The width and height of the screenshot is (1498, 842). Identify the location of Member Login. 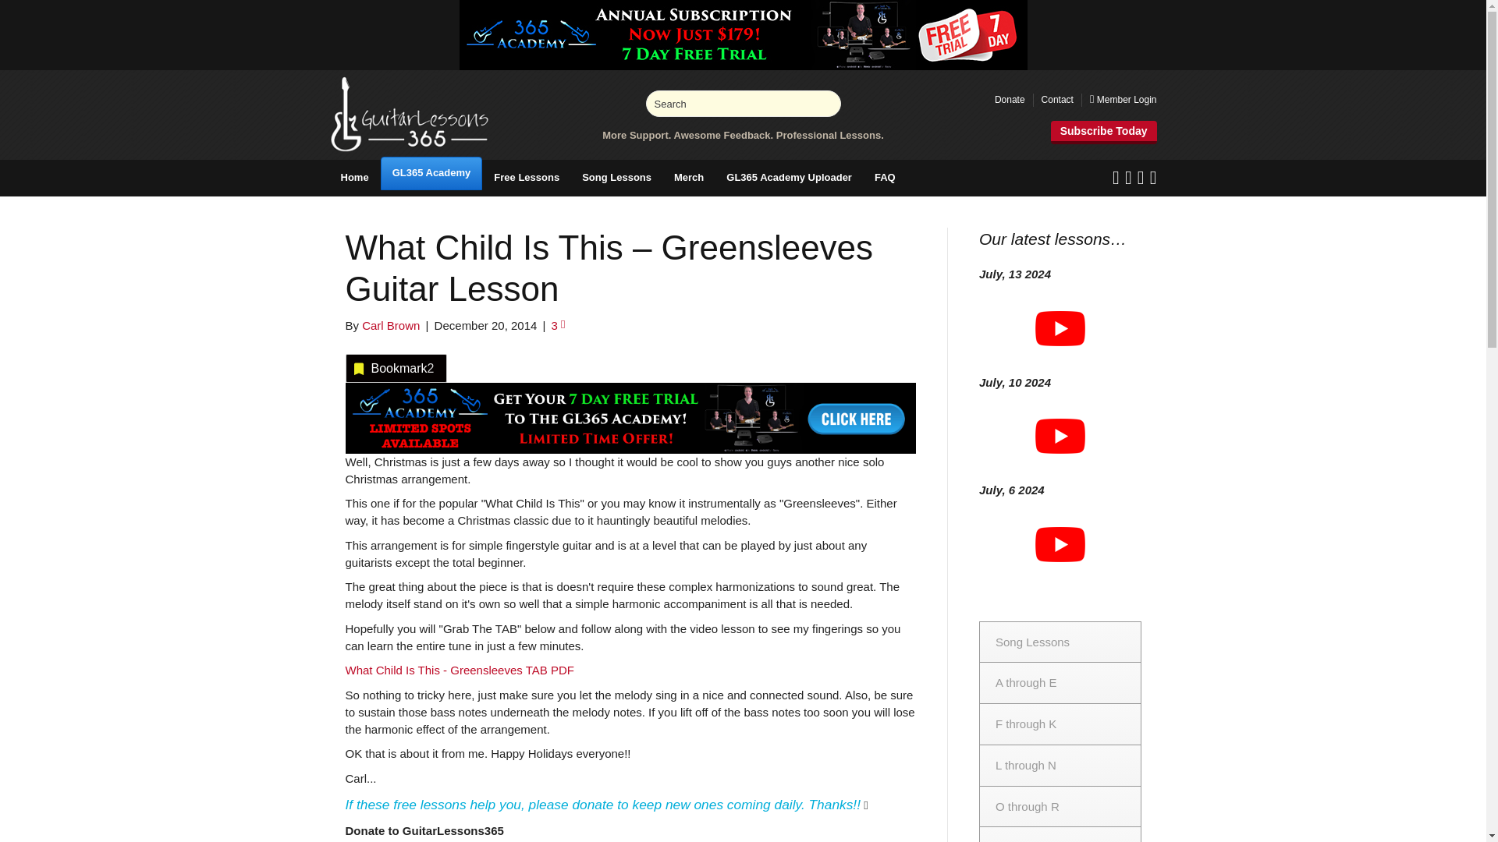
(1123, 100).